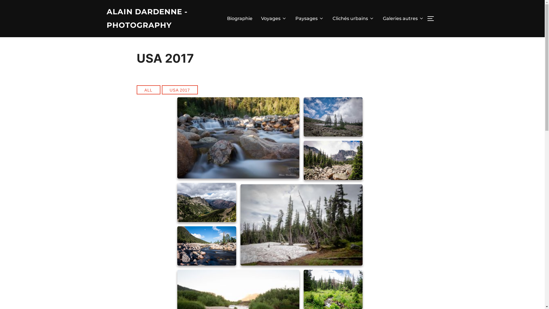 Image resolution: width=549 pixels, height=309 pixels. Describe the element at coordinates (240, 19) in the screenshot. I see `Biographie` at that location.